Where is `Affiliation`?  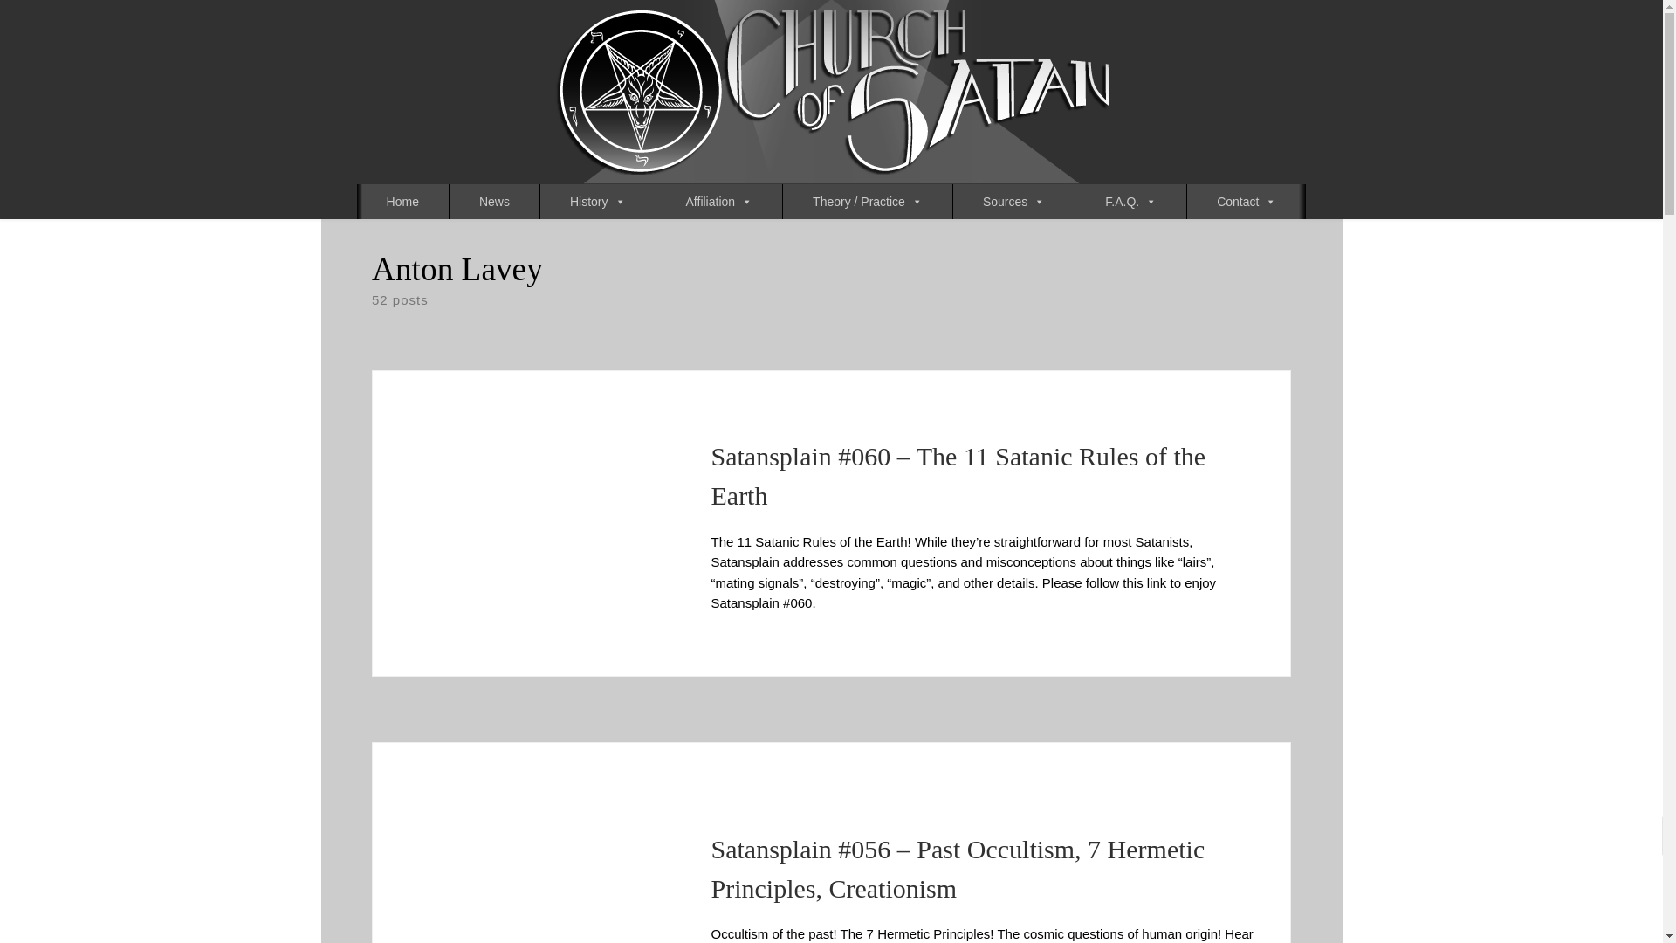
Affiliation is located at coordinates (719, 201).